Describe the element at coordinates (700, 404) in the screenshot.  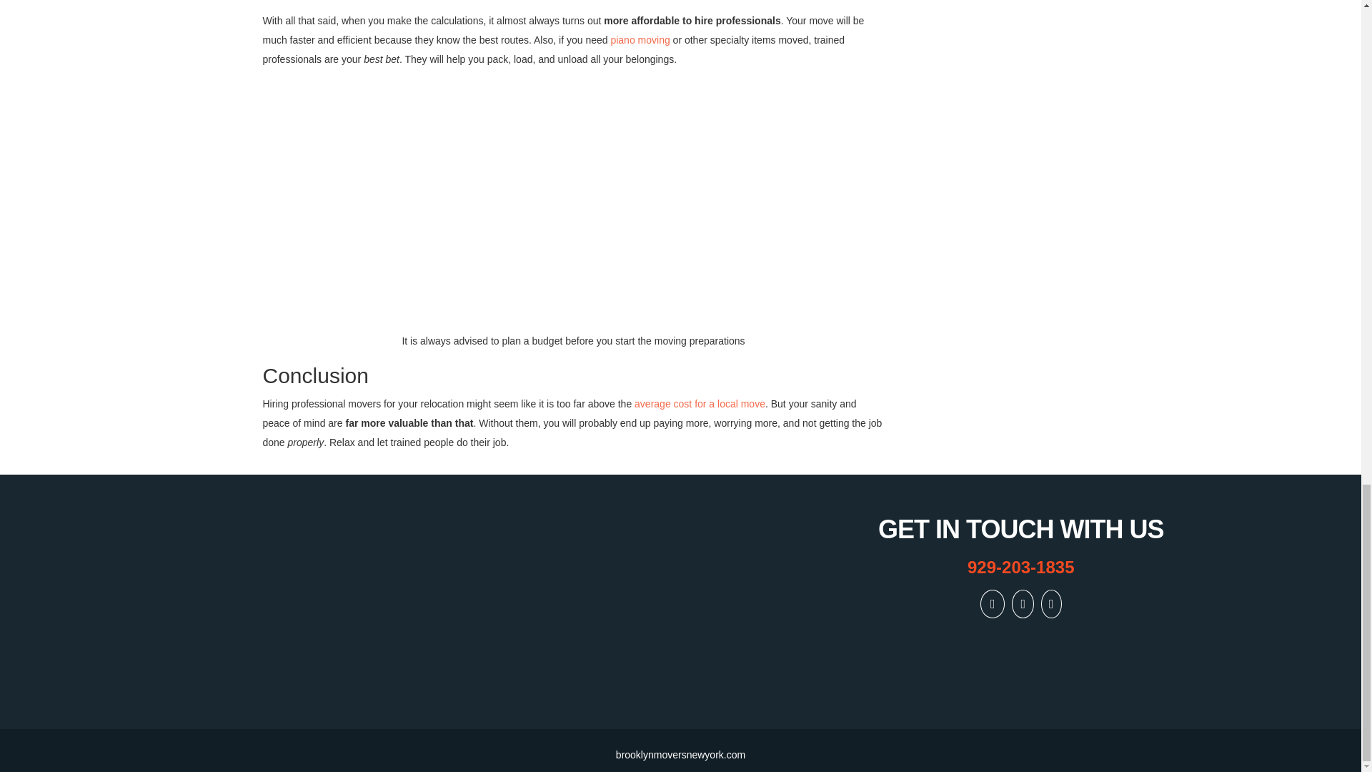
I see `average cost for a local move` at that location.